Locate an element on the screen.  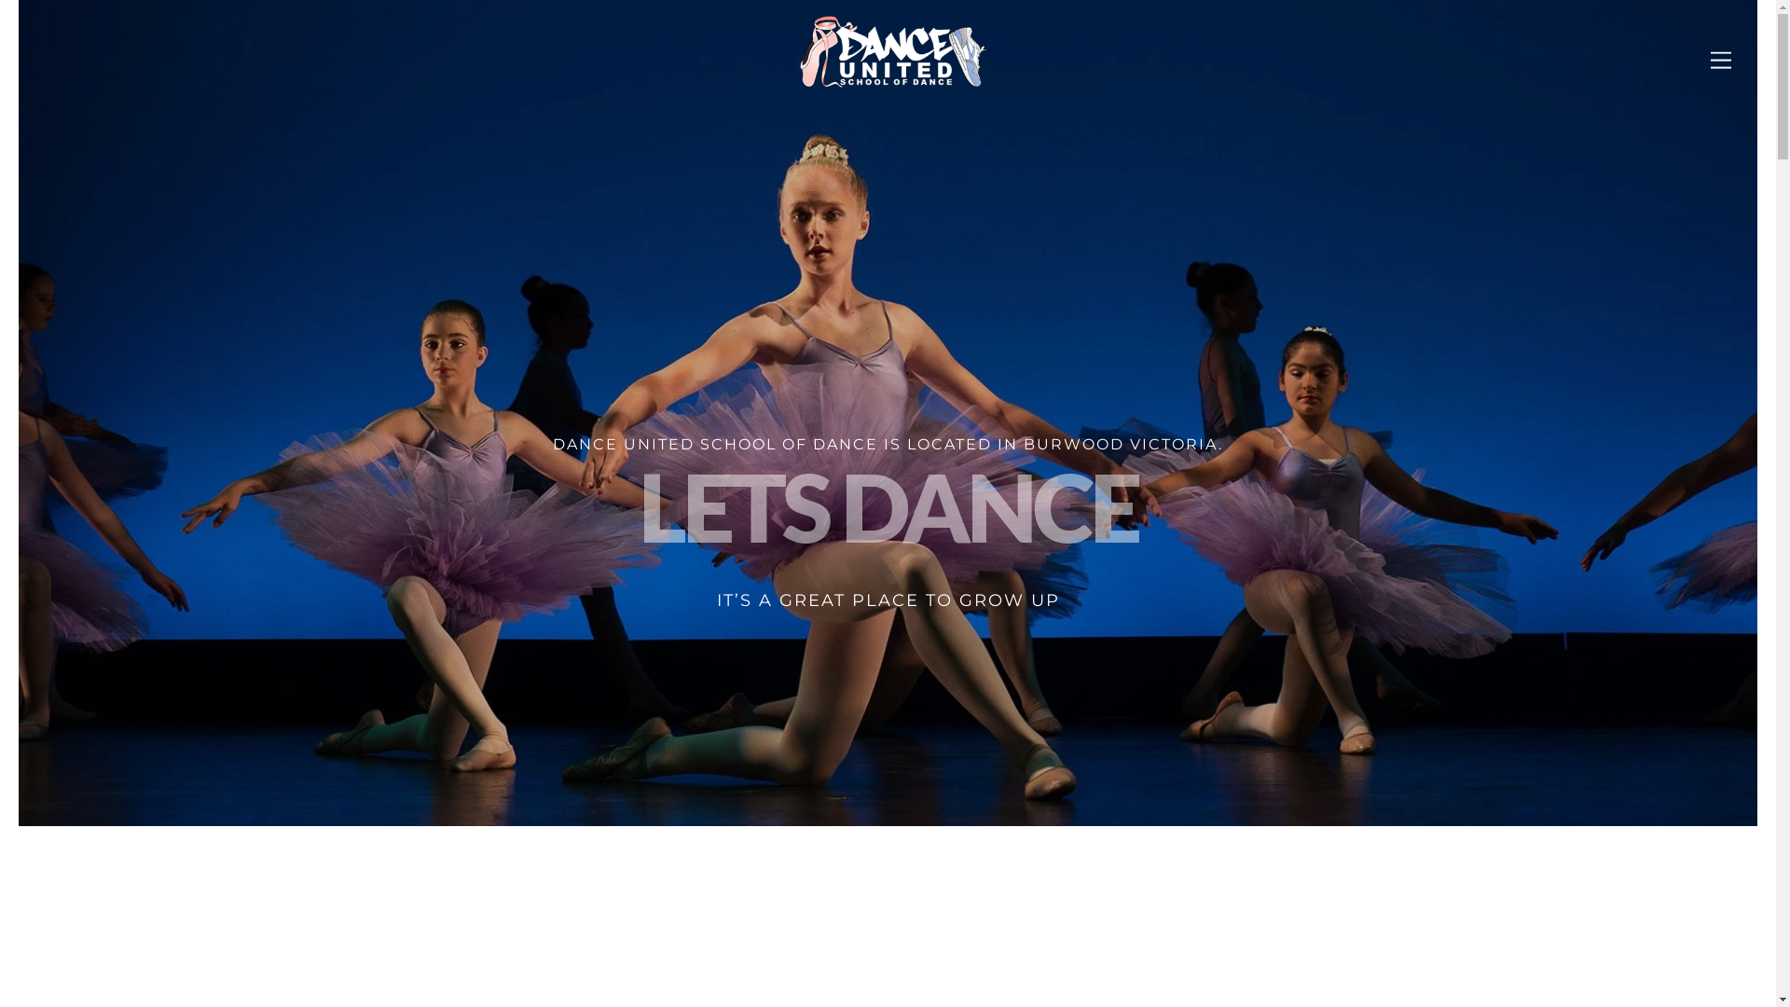
Menu is located at coordinates (1721, 60).